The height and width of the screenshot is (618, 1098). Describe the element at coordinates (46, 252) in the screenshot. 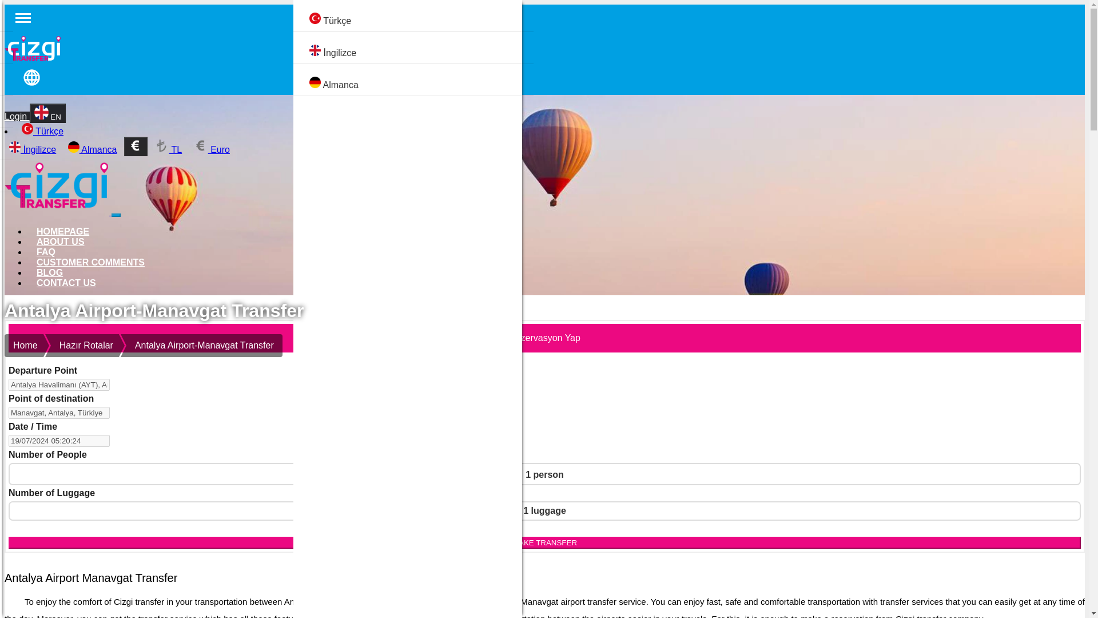

I see `FAQ` at that location.